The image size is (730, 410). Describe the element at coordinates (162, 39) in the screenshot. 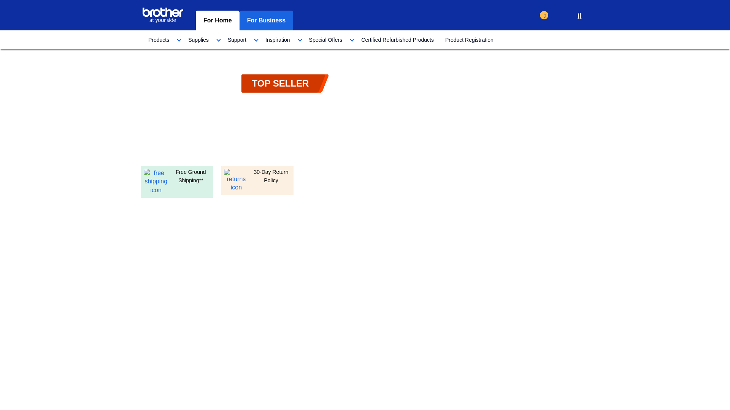

I see `Products` at that location.